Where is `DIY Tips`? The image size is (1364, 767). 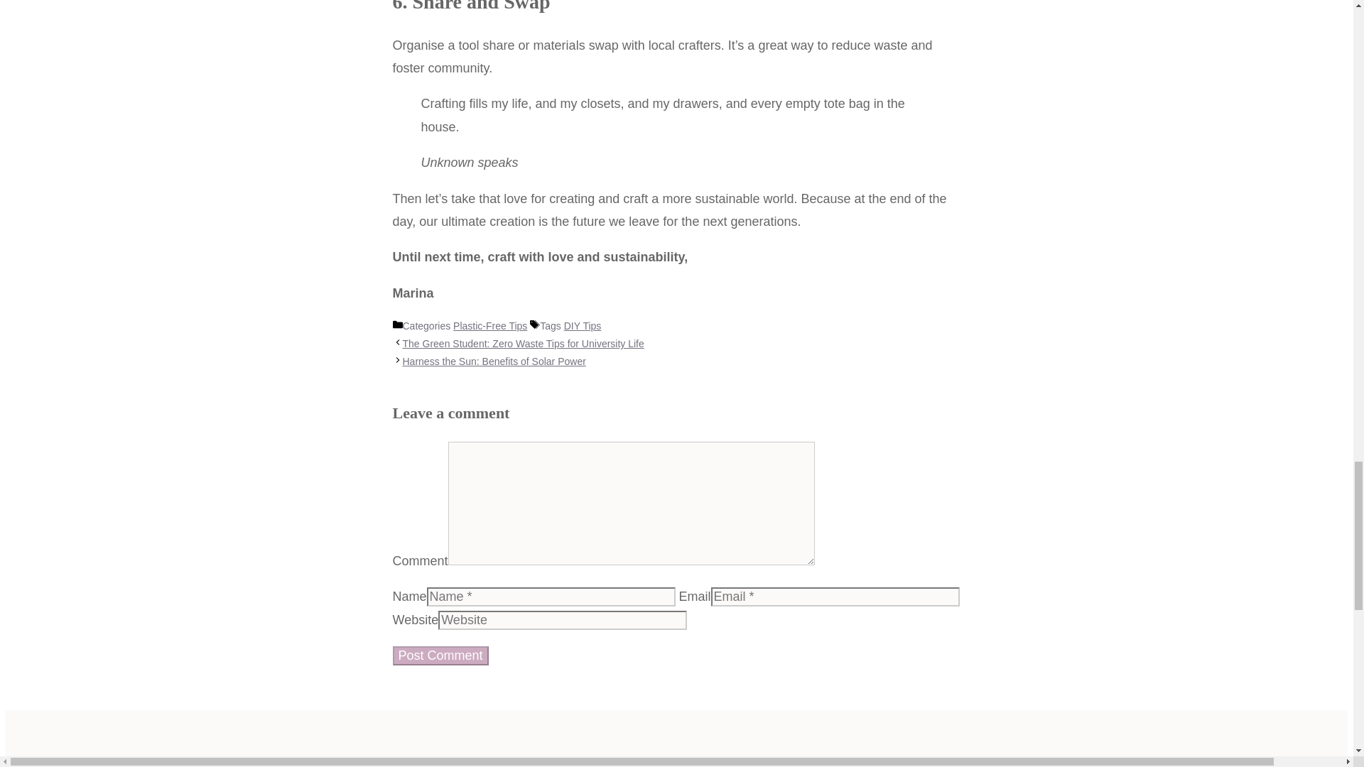
DIY Tips is located at coordinates (583, 325).